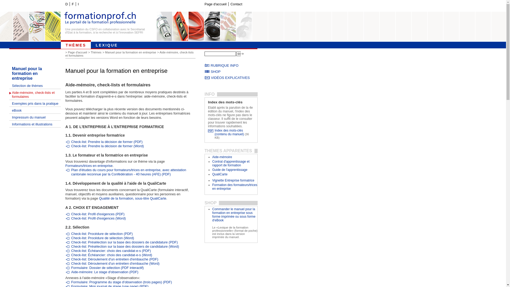 The width and height of the screenshot is (510, 287). What do you see at coordinates (230, 170) in the screenshot?
I see `Guide de l'apprentissage` at bounding box center [230, 170].